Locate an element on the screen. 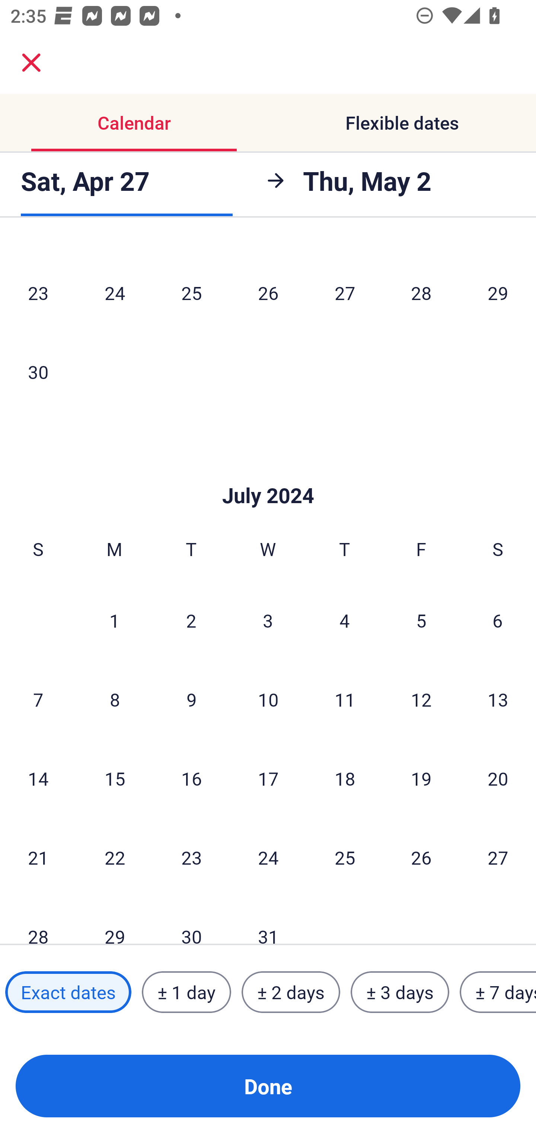 The image size is (536, 1133). 29 Saturday, June 29, 2024 is located at coordinates (498, 293).